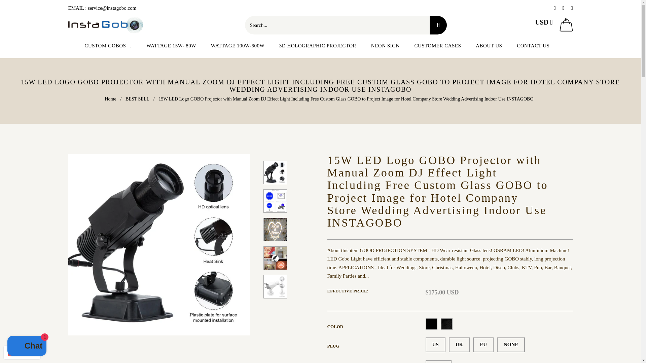  Describe the element at coordinates (489, 46) in the screenshot. I see `ABOUT US` at that location.